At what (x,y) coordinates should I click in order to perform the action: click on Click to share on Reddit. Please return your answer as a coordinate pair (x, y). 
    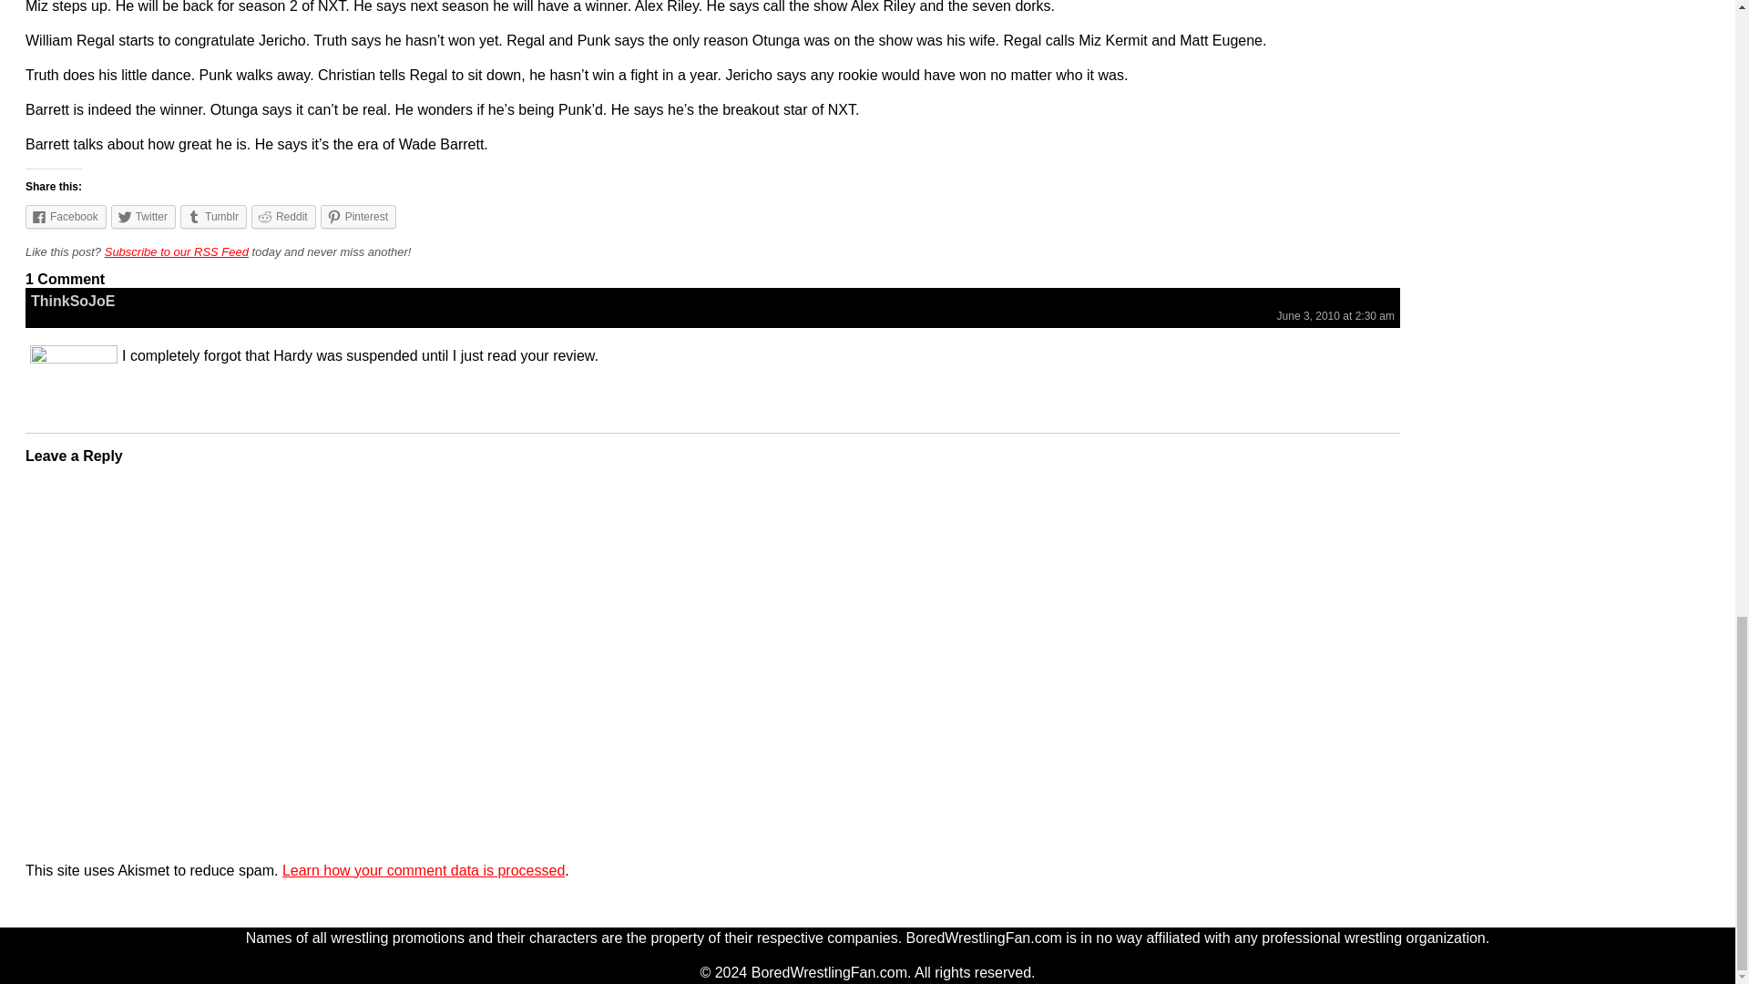
    Looking at the image, I should click on (284, 216).